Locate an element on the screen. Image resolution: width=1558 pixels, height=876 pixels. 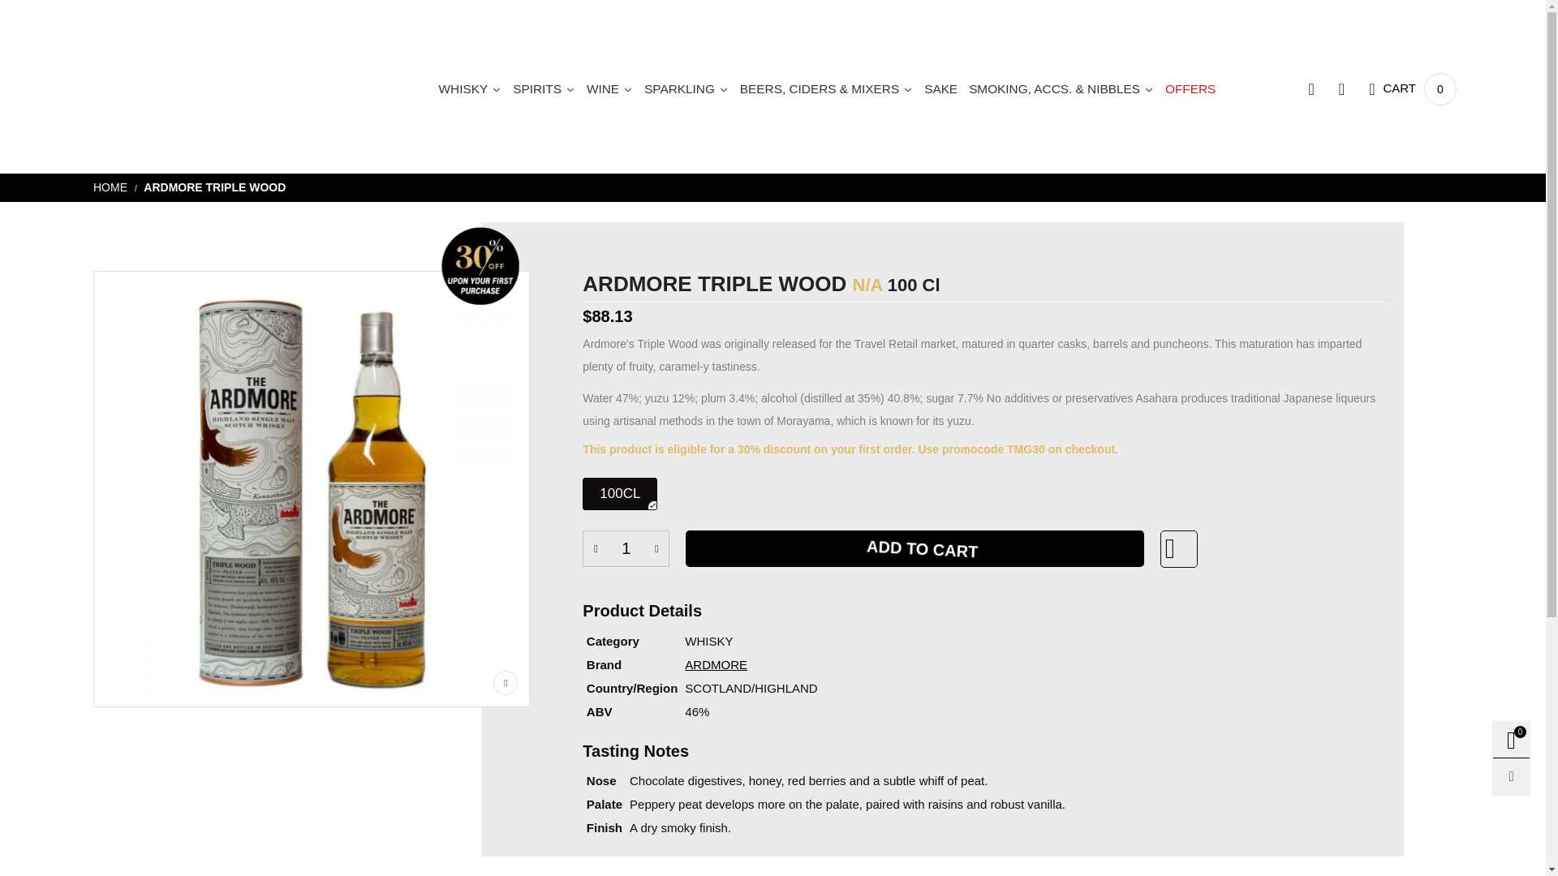
SPARKLING is located at coordinates (686, 89).